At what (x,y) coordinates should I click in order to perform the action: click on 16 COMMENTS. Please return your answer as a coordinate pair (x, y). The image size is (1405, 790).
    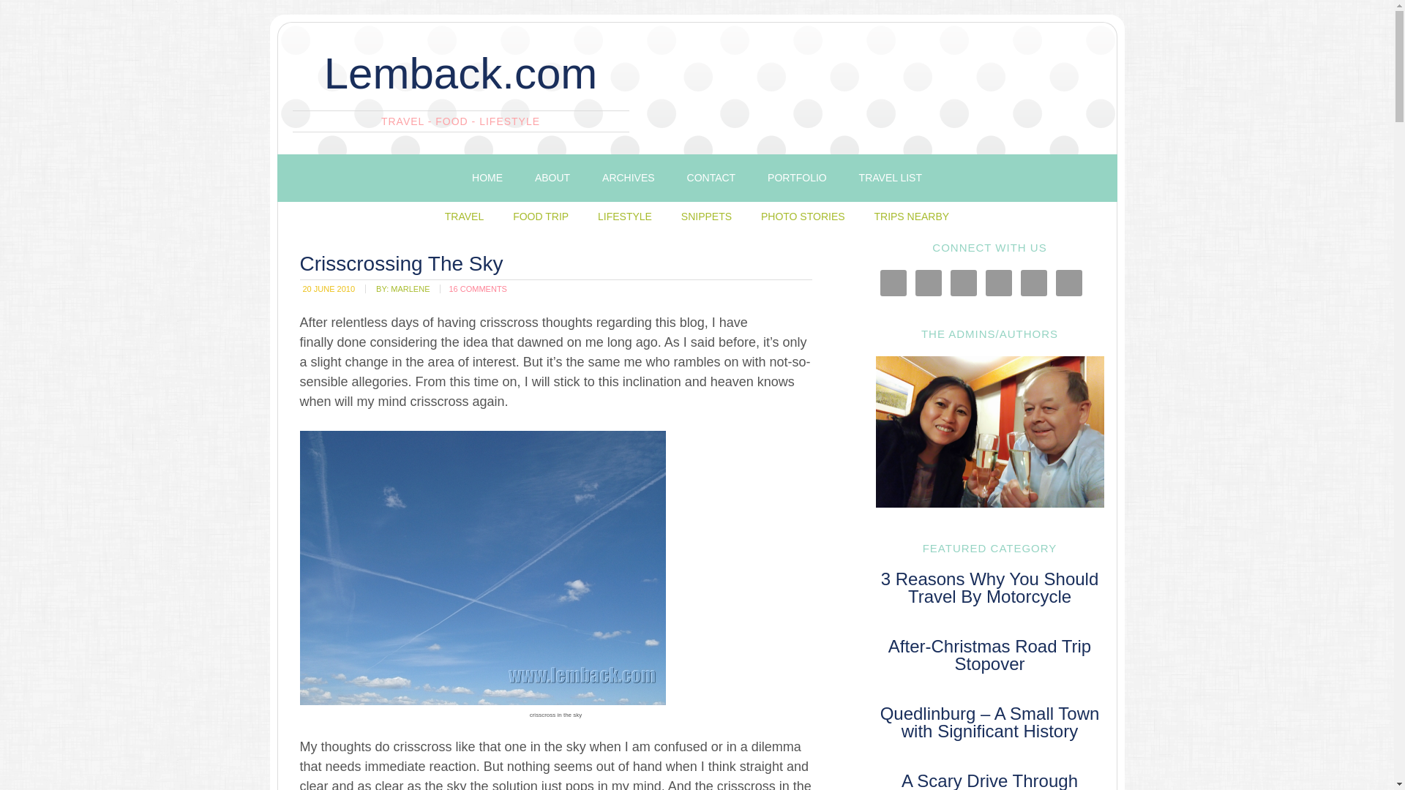
    Looking at the image, I should click on (477, 288).